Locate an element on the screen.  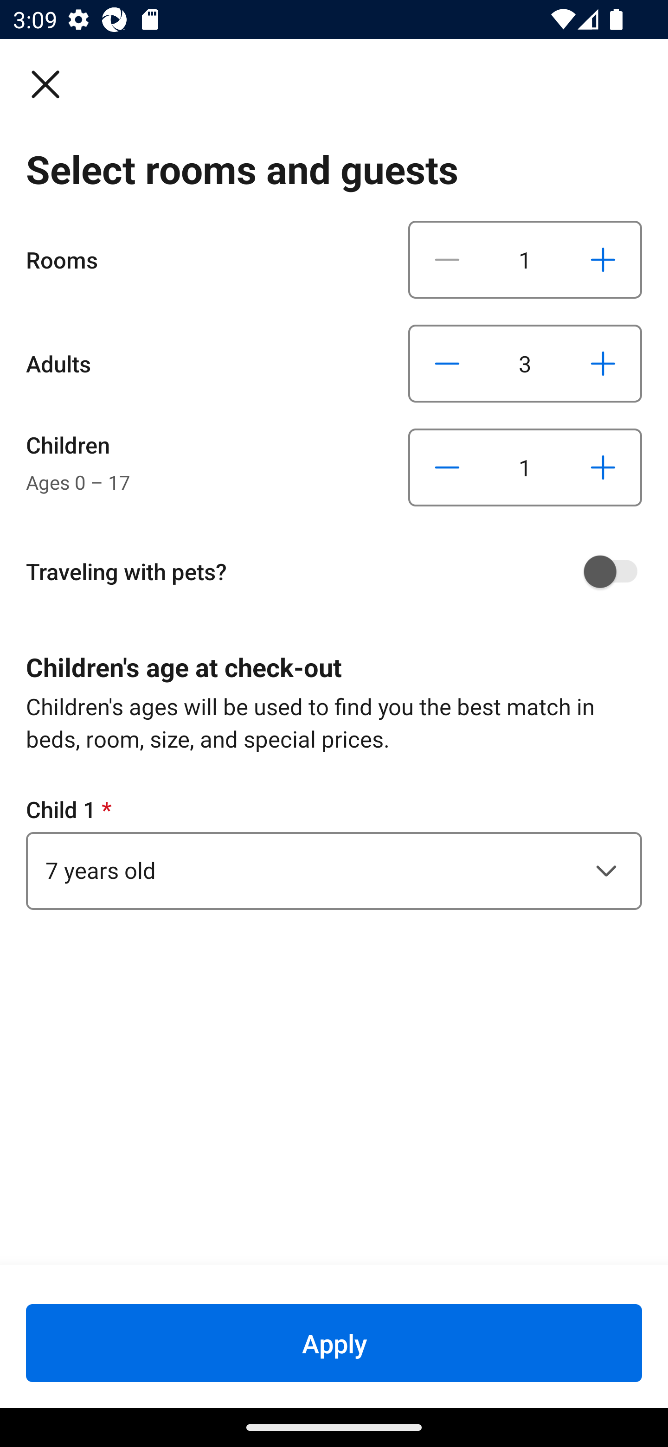
Traveling with pets? is located at coordinates (340, 571).